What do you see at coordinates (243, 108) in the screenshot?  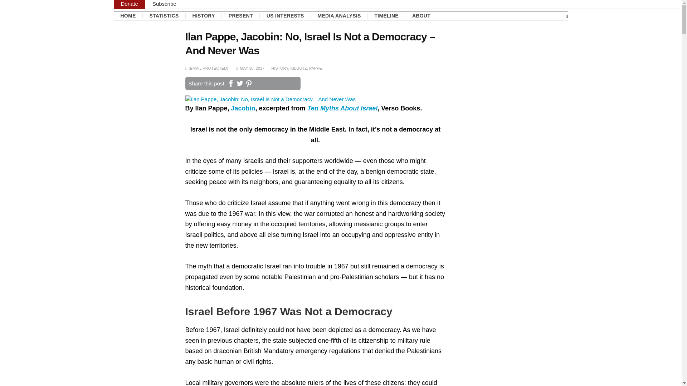 I see `Jacobin` at bounding box center [243, 108].